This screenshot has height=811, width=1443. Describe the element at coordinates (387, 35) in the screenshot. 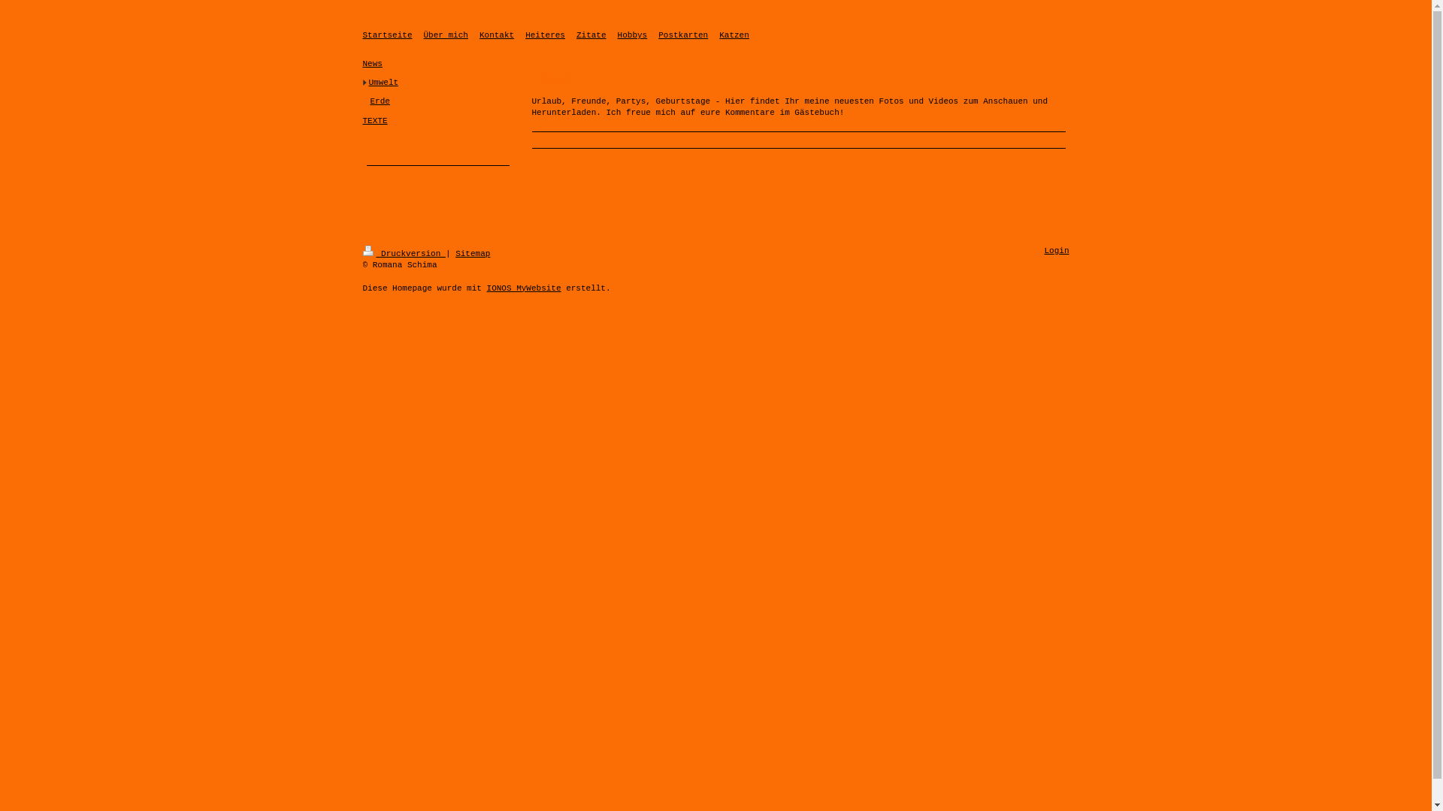

I see `Startseite` at that location.